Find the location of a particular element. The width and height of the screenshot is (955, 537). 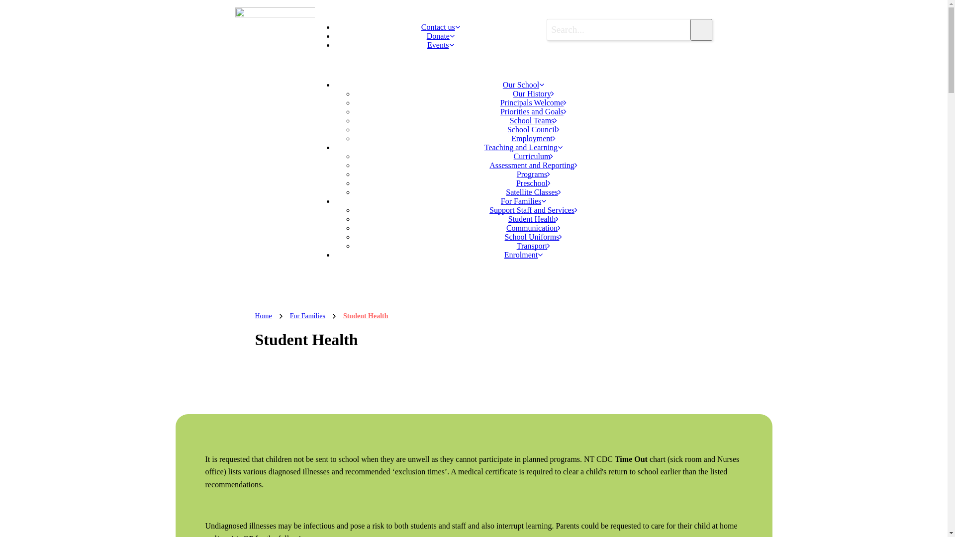

Preschool is located at coordinates (533, 183).